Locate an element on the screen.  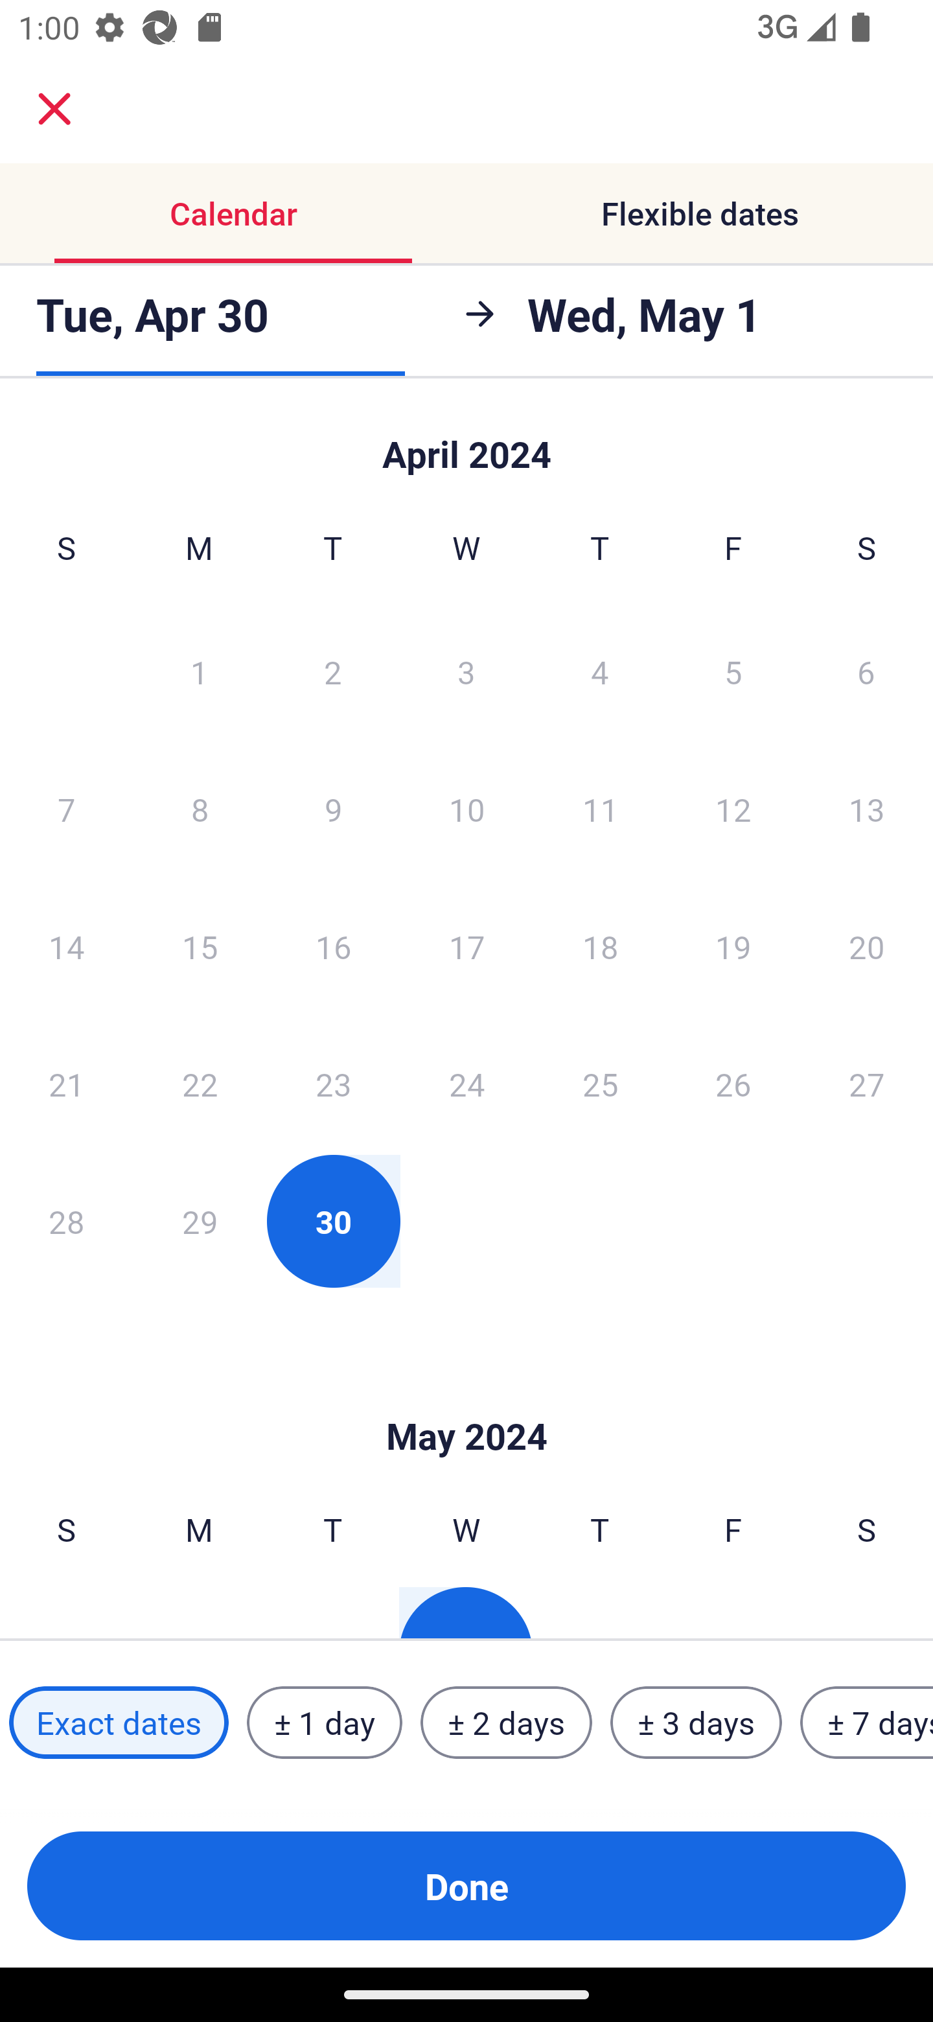
26 Friday, April 26, 2024 is located at coordinates (733, 1084).